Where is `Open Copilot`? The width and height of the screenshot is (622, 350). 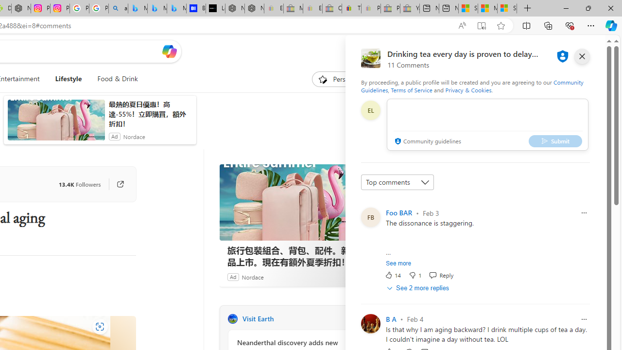
Open Copilot is located at coordinates (169, 52).